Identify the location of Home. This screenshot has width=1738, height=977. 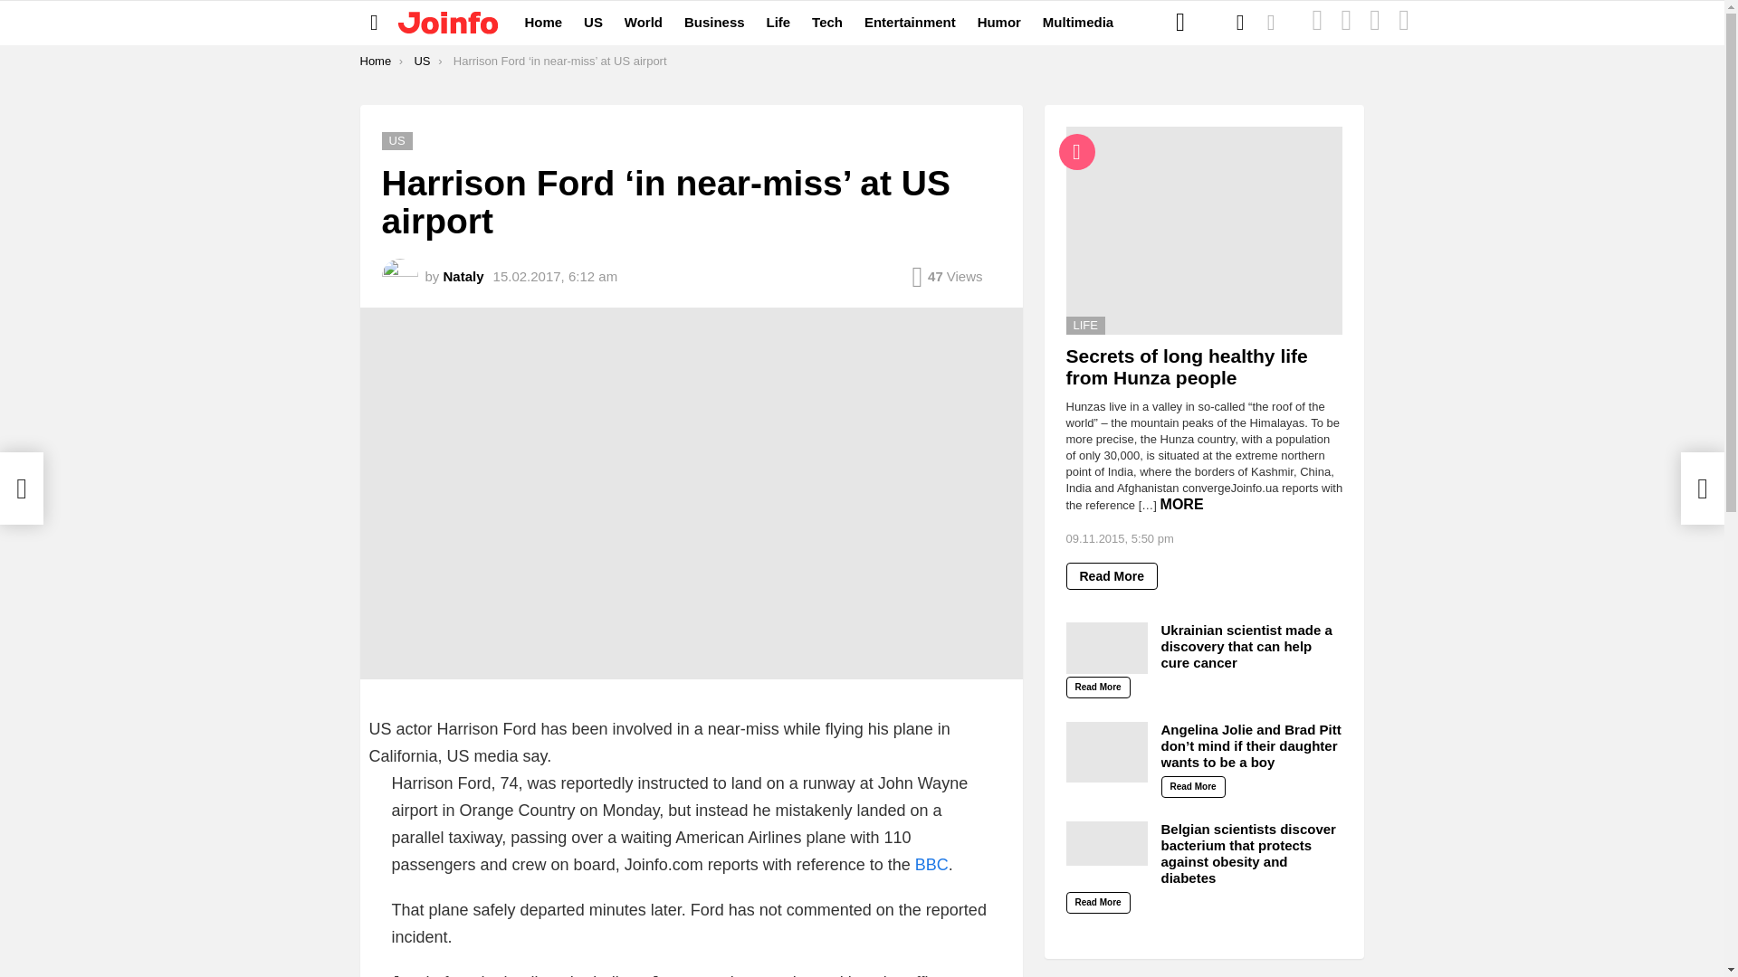
(376, 61).